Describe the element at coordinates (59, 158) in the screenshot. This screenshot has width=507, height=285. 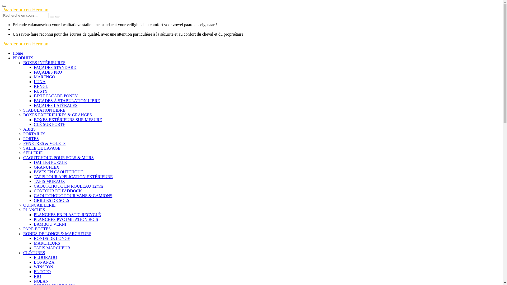
I see `CAOUTCHOUC POUR SOLS & MURS` at that location.